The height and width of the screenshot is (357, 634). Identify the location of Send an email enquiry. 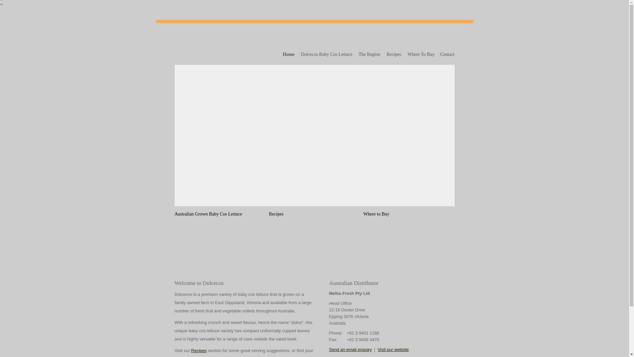
(350, 350).